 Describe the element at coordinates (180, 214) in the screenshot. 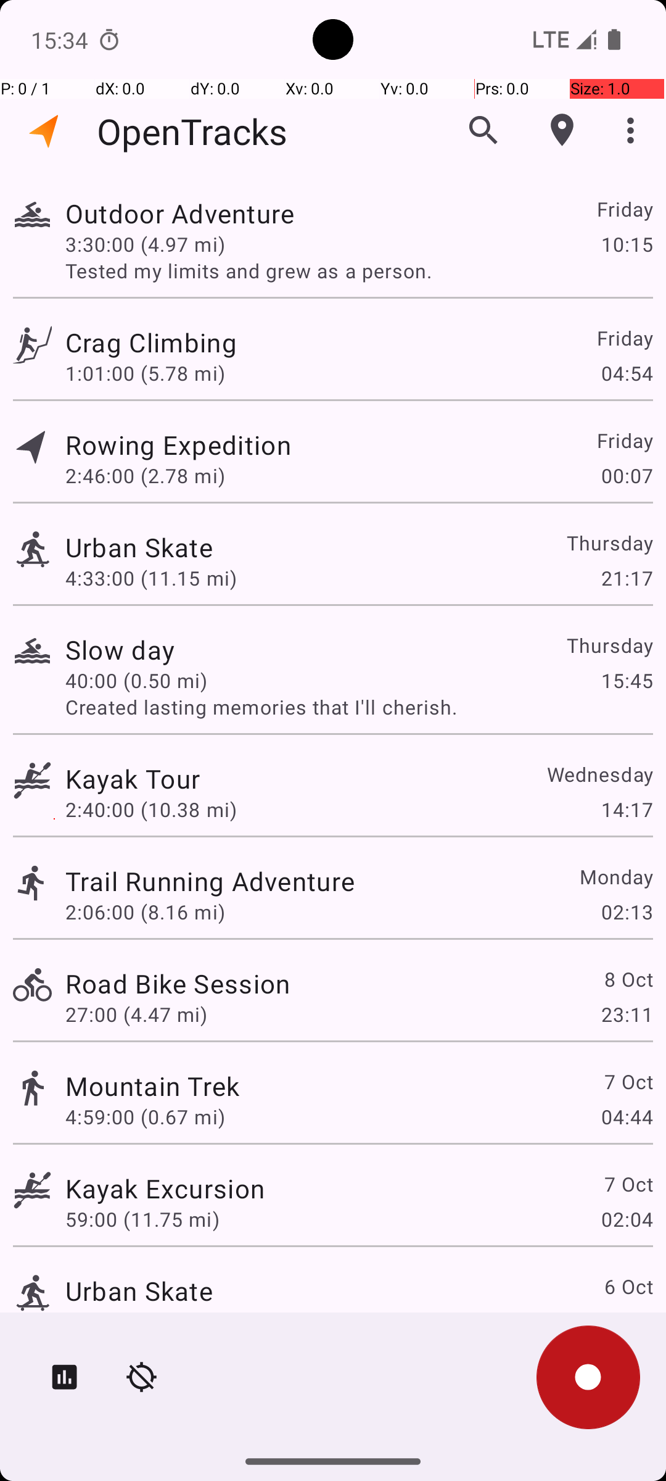

I see `Outdoor Adventure` at that location.